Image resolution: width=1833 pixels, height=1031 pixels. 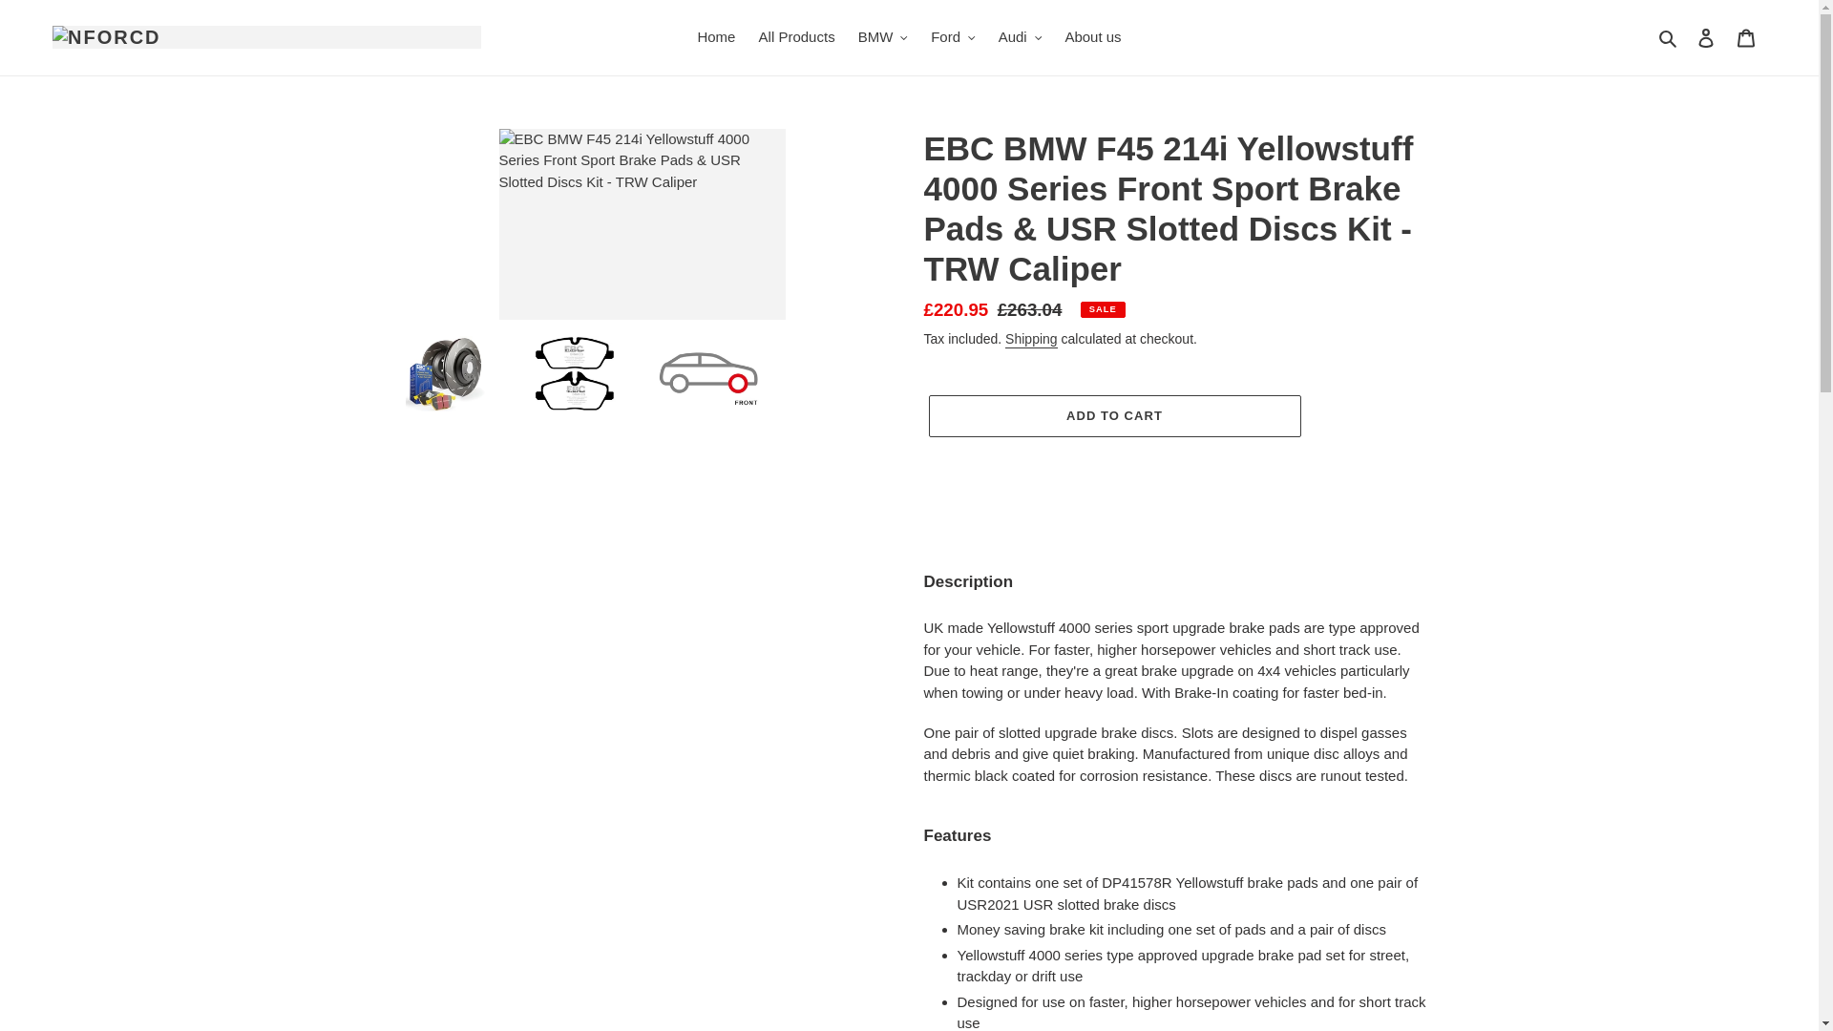 What do you see at coordinates (797, 37) in the screenshot?
I see `All Products` at bounding box center [797, 37].